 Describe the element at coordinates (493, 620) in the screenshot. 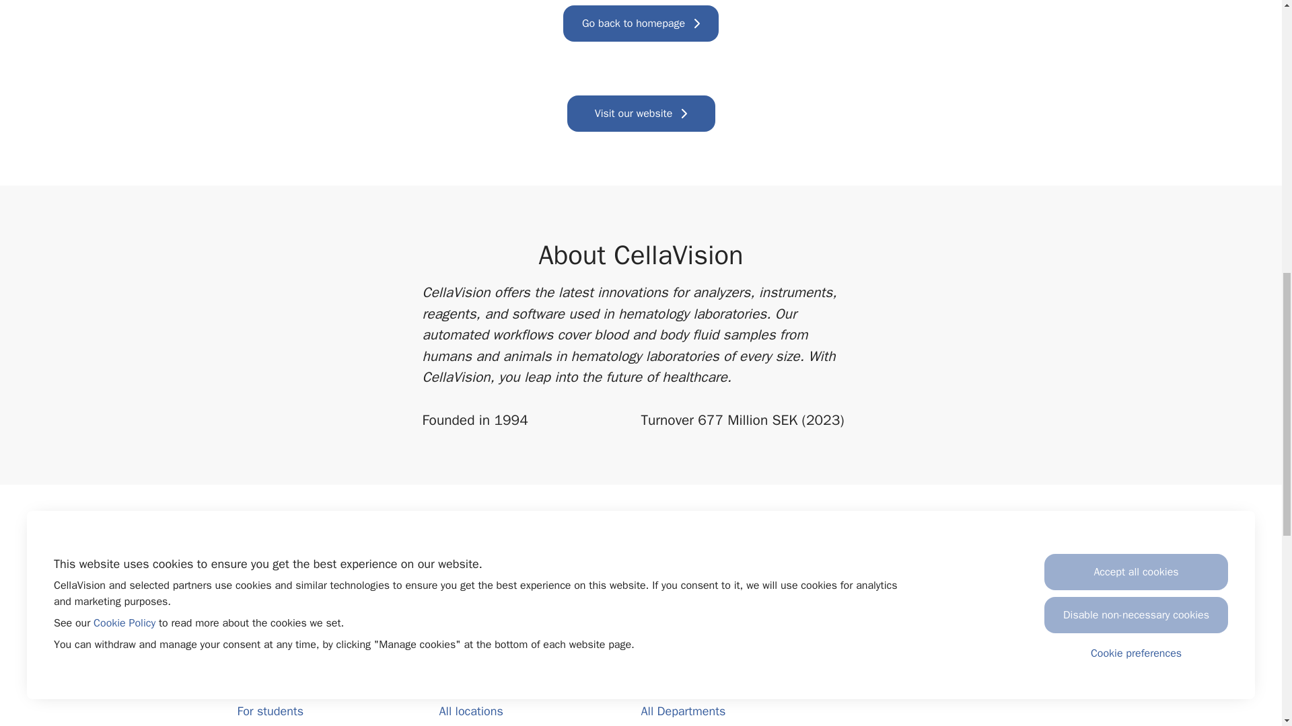

I see `CellaVision Australia` at that location.